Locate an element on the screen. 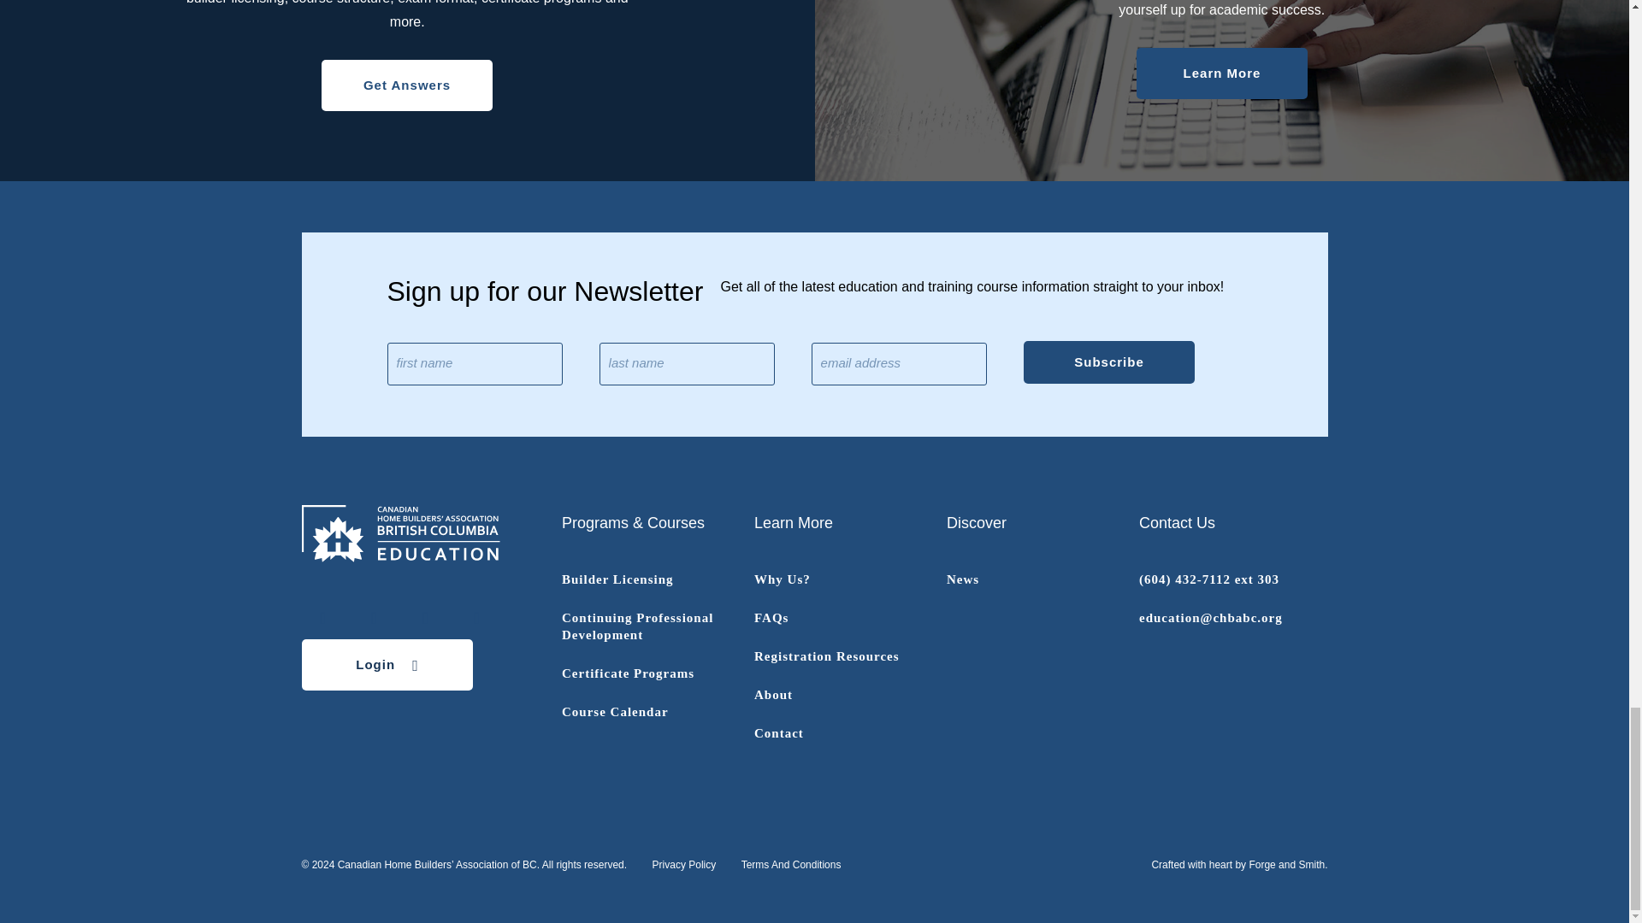 Image resolution: width=1642 pixels, height=923 pixels. Course Calendar is located at coordinates (614, 712).